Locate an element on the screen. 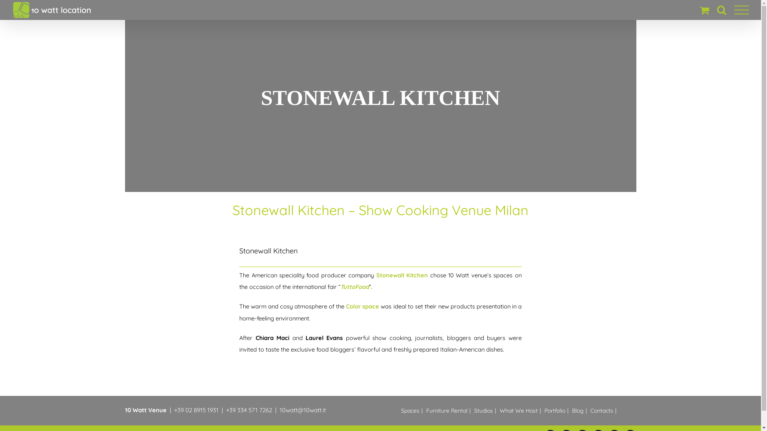  +39 02 8915 1931 is located at coordinates (197, 410).